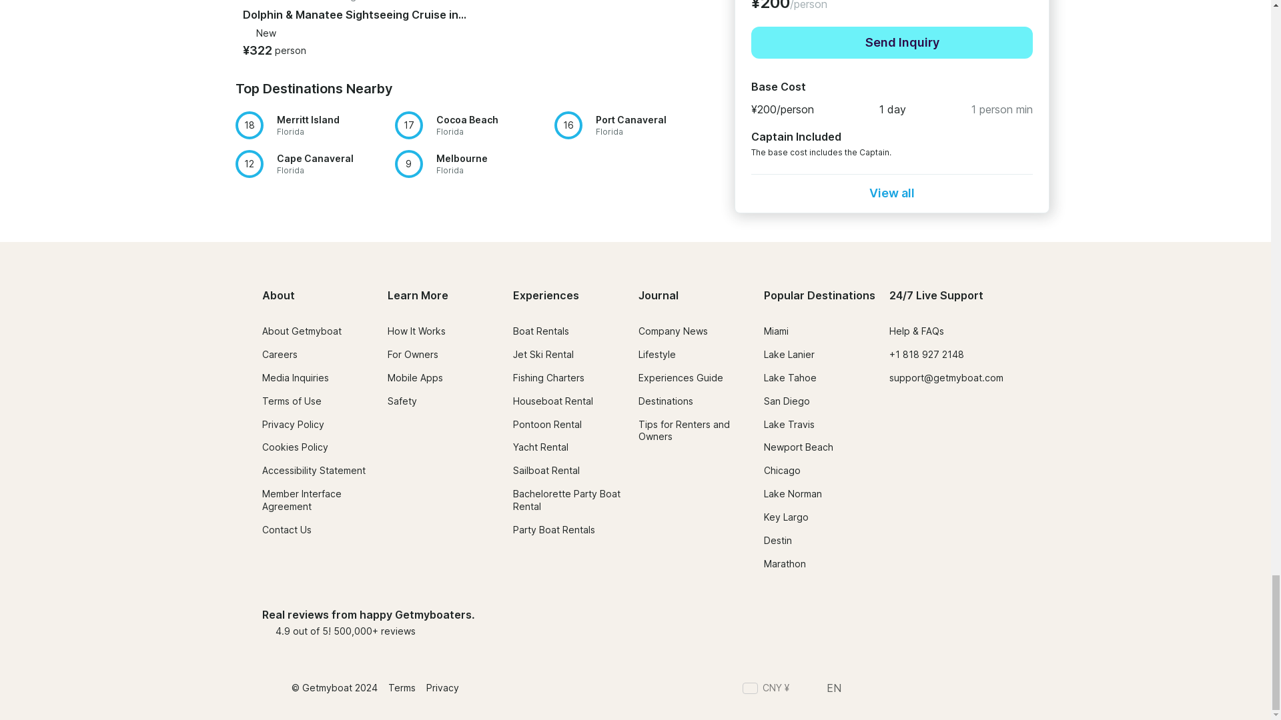  What do you see at coordinates (882, 689) in the screenshot?
I see `Twitter` at bounding box center [882, 689].